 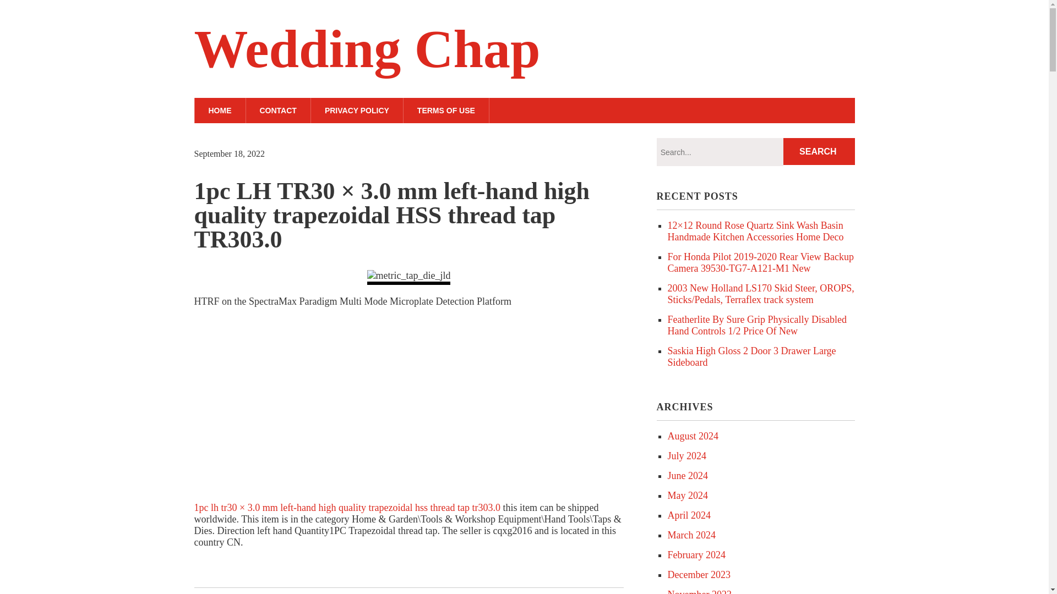 I want to click on CONTACT, so click(x=277, y=110).